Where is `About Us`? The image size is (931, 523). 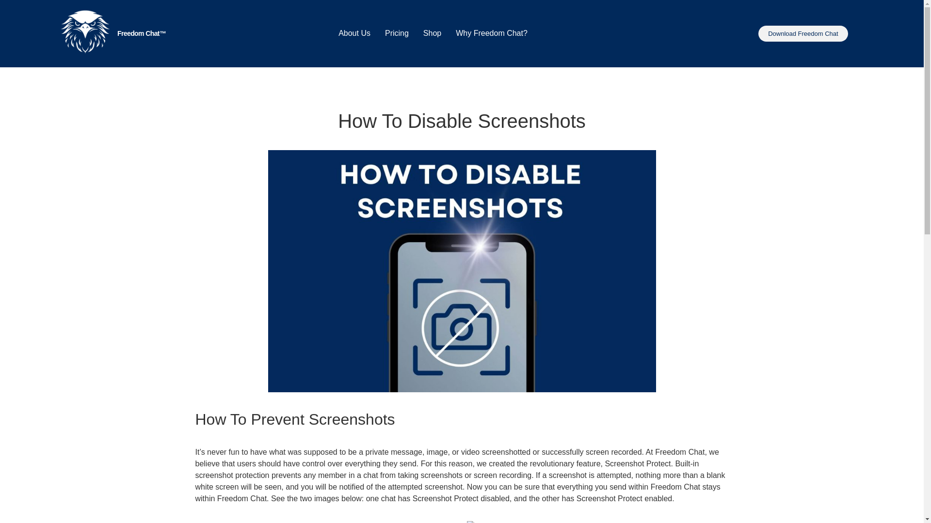 About Us is located at coordinates (354, 33).